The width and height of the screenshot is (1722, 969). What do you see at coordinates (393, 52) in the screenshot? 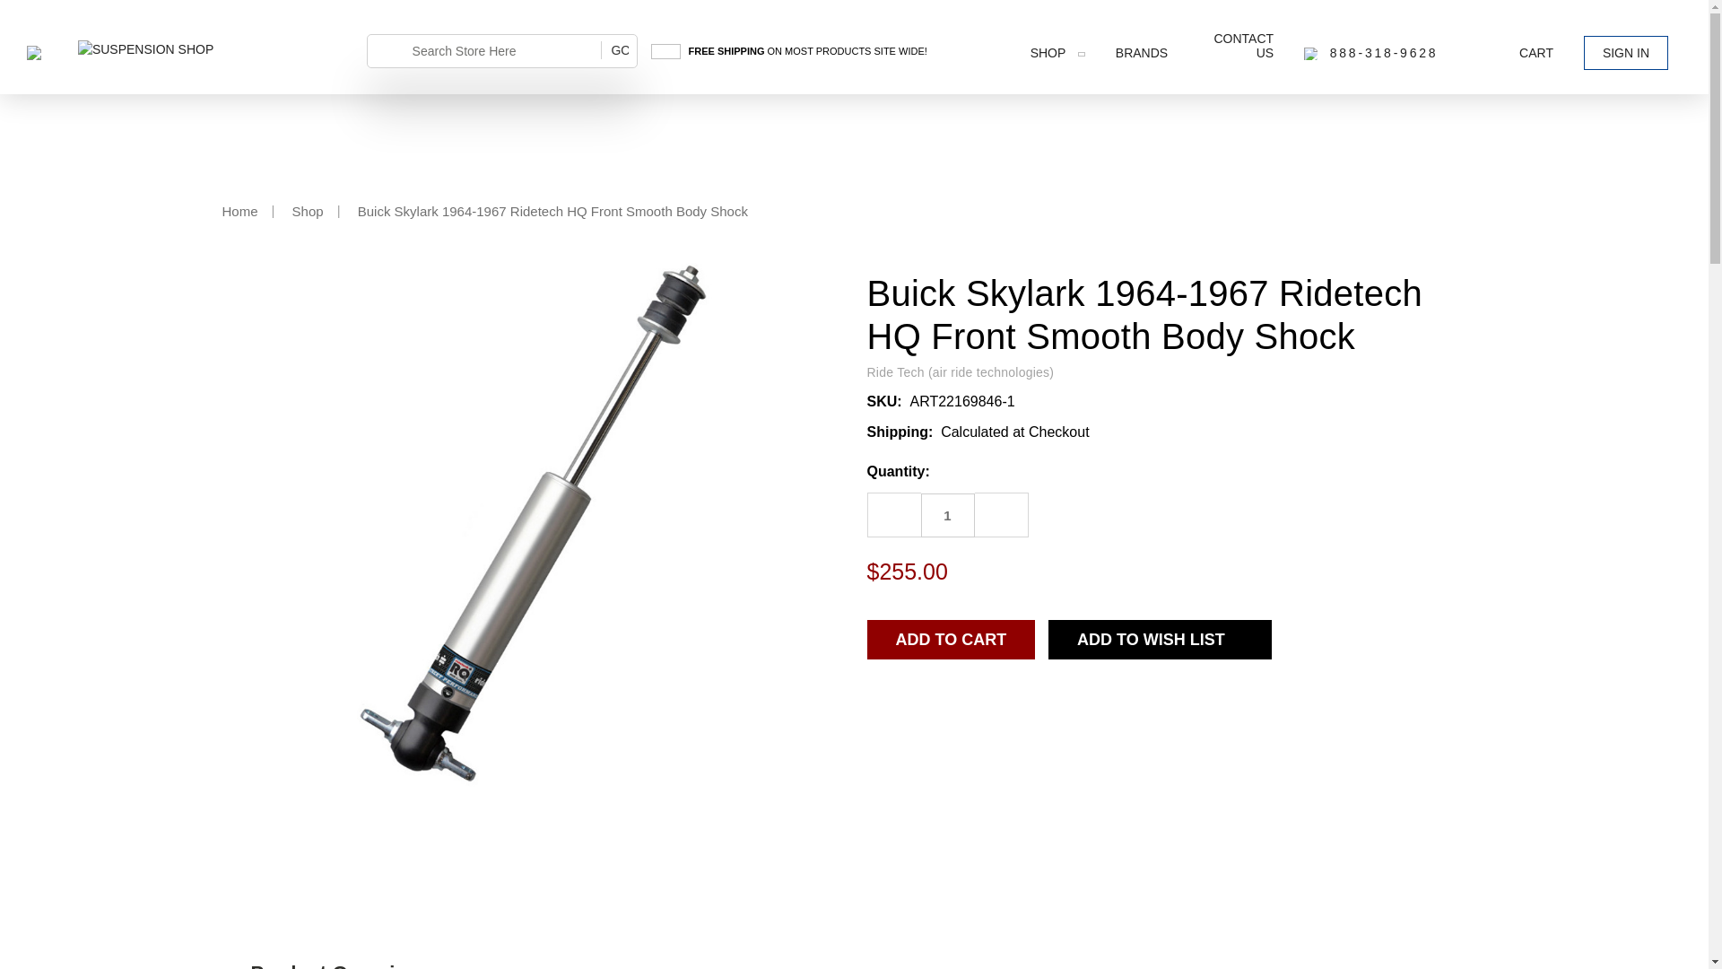
I see `submit` at bounding box center [393, 52].